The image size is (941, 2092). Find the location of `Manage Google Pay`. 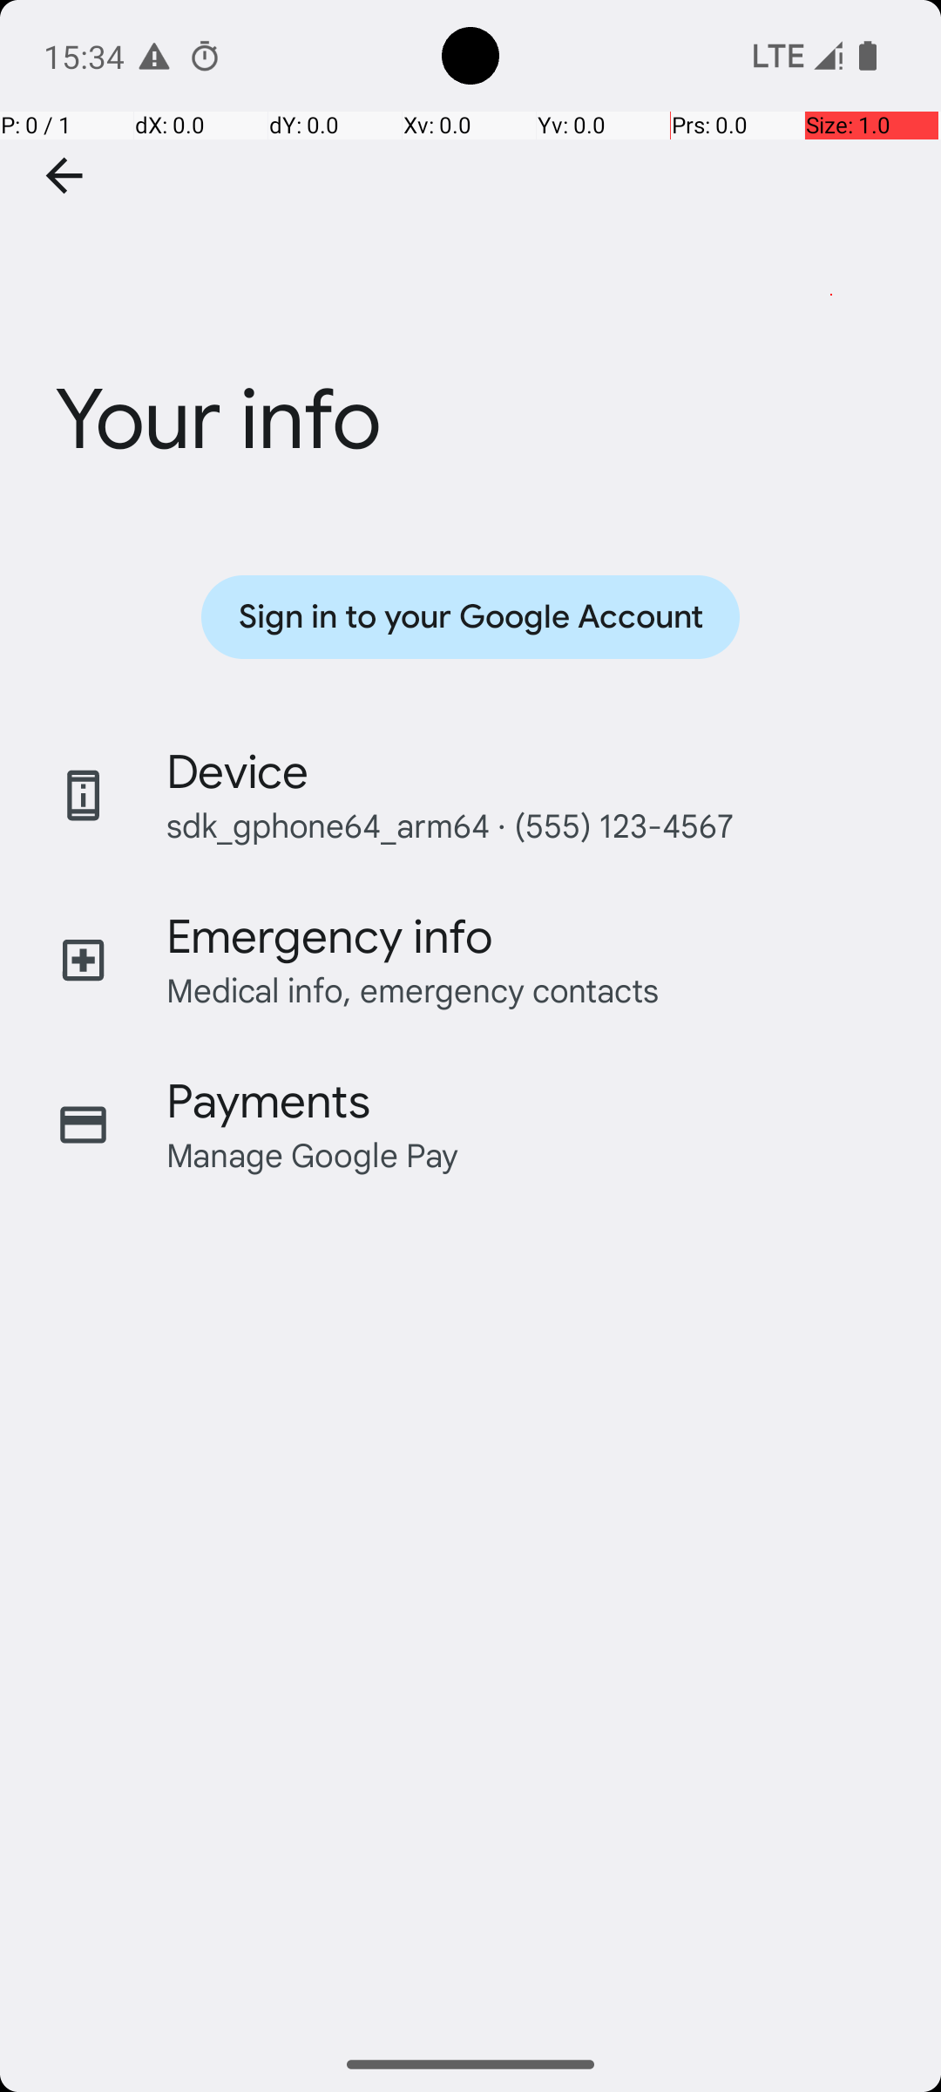

Manage Google Pay is located at coordinates (313, 1154).